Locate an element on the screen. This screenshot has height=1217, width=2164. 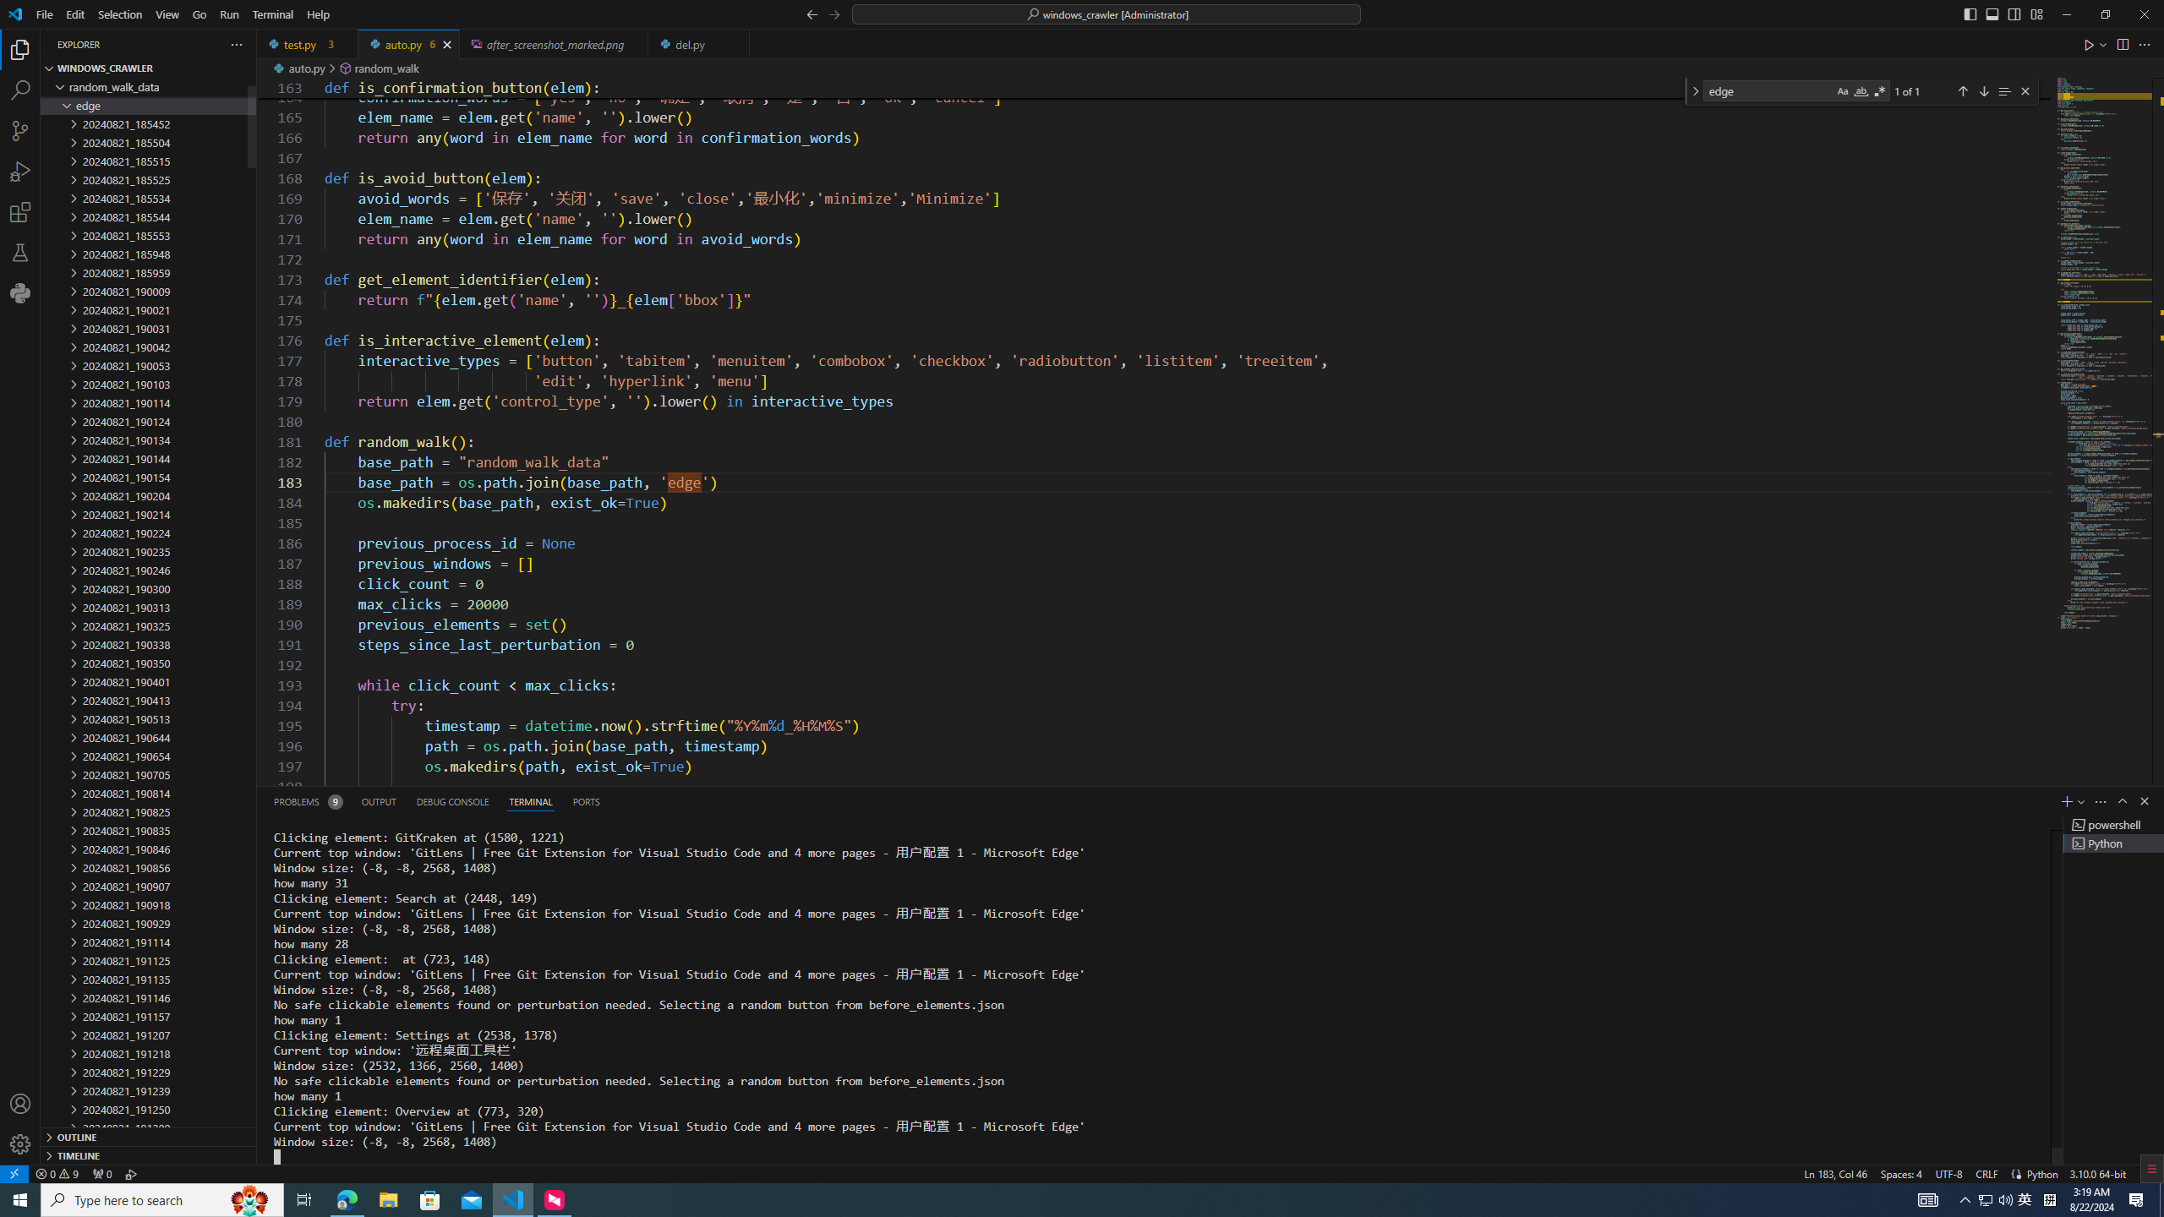
Toggle Primary Side Bar (Ctrl+B) is located at coordinates (1970, 14).